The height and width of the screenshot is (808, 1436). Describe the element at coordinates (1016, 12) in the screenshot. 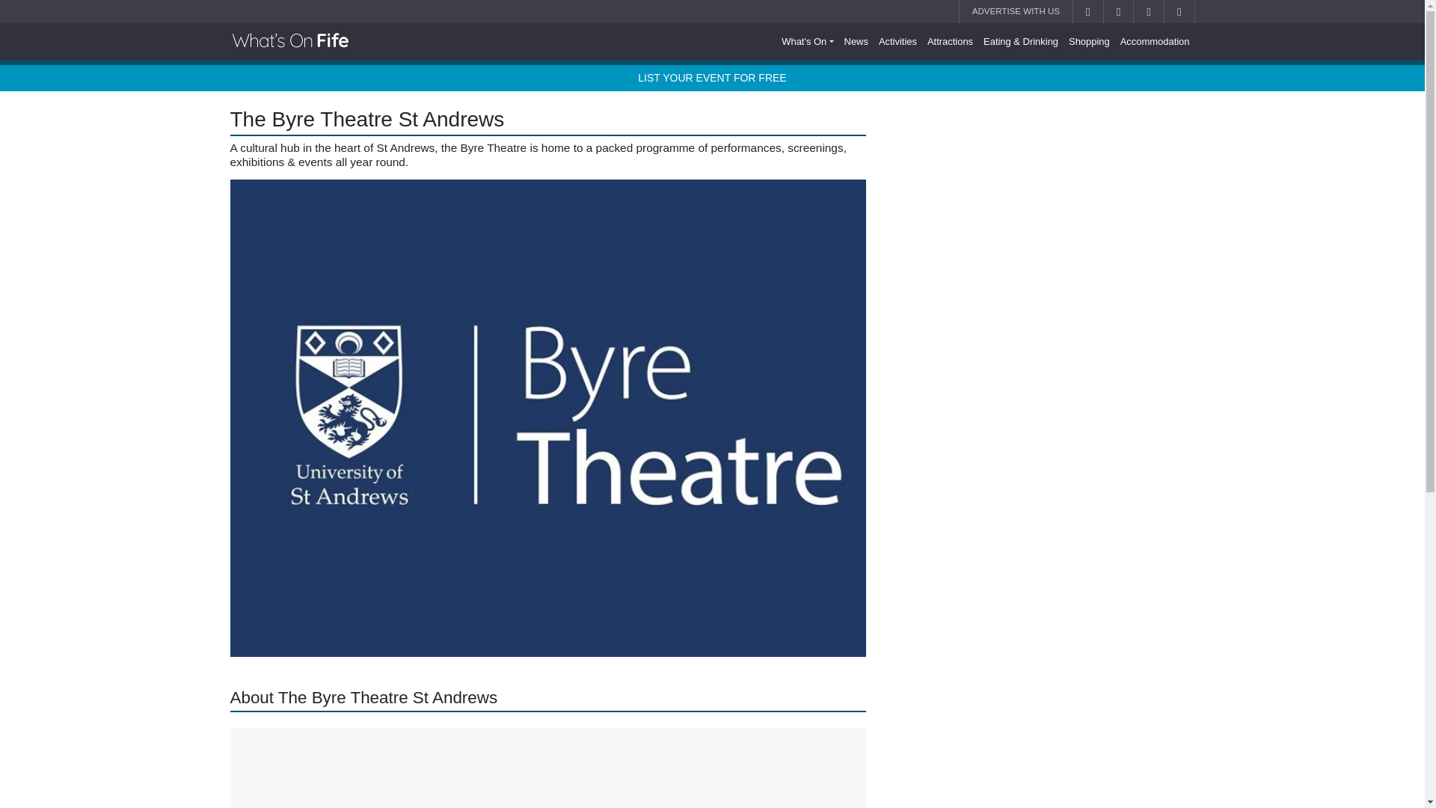

I see `ADVERTISE WITH US` at that location.